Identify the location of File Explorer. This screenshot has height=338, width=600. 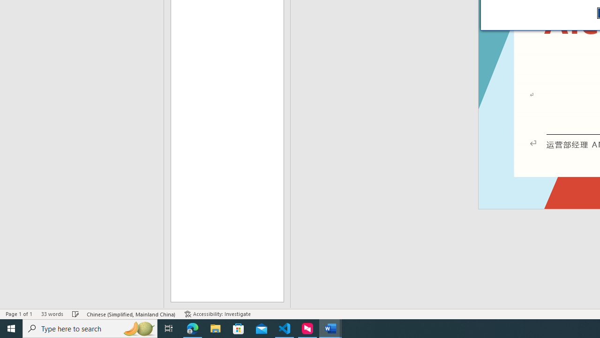
(216, 329).